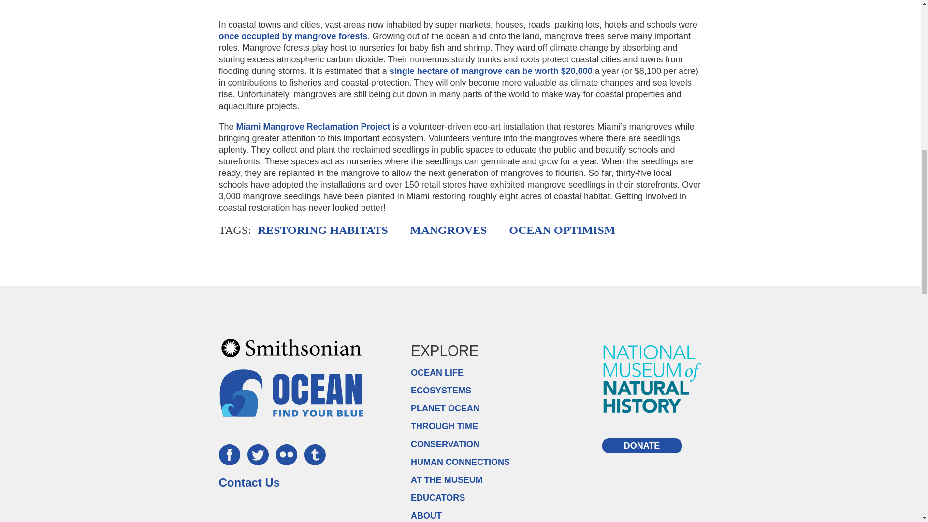  I want to click on Smithsonian National Museum of Natural History, so click(652, 378).